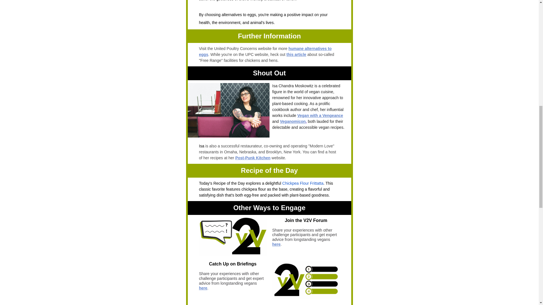 The width and height of the screenshot is (543, 305). I want to click on here, so click(276, 244).